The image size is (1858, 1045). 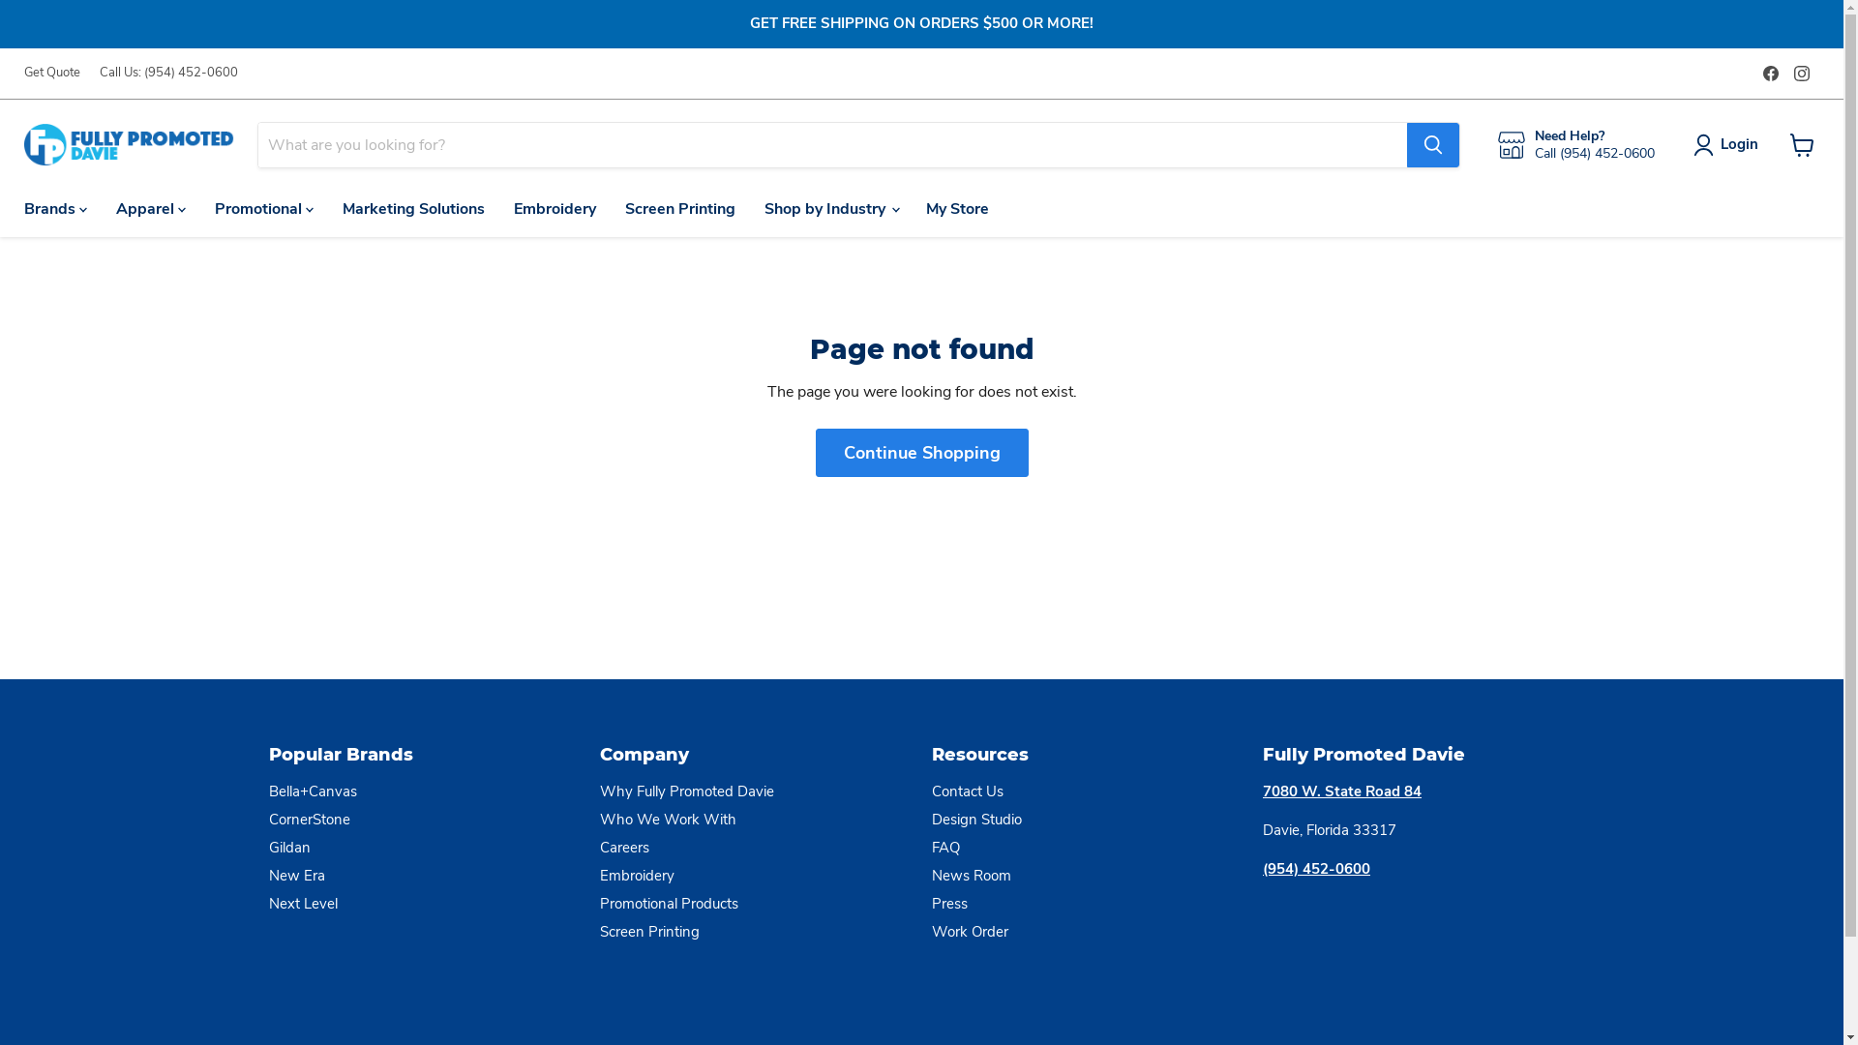 I want to click on Screen Printing, so click(x=650, y=932).